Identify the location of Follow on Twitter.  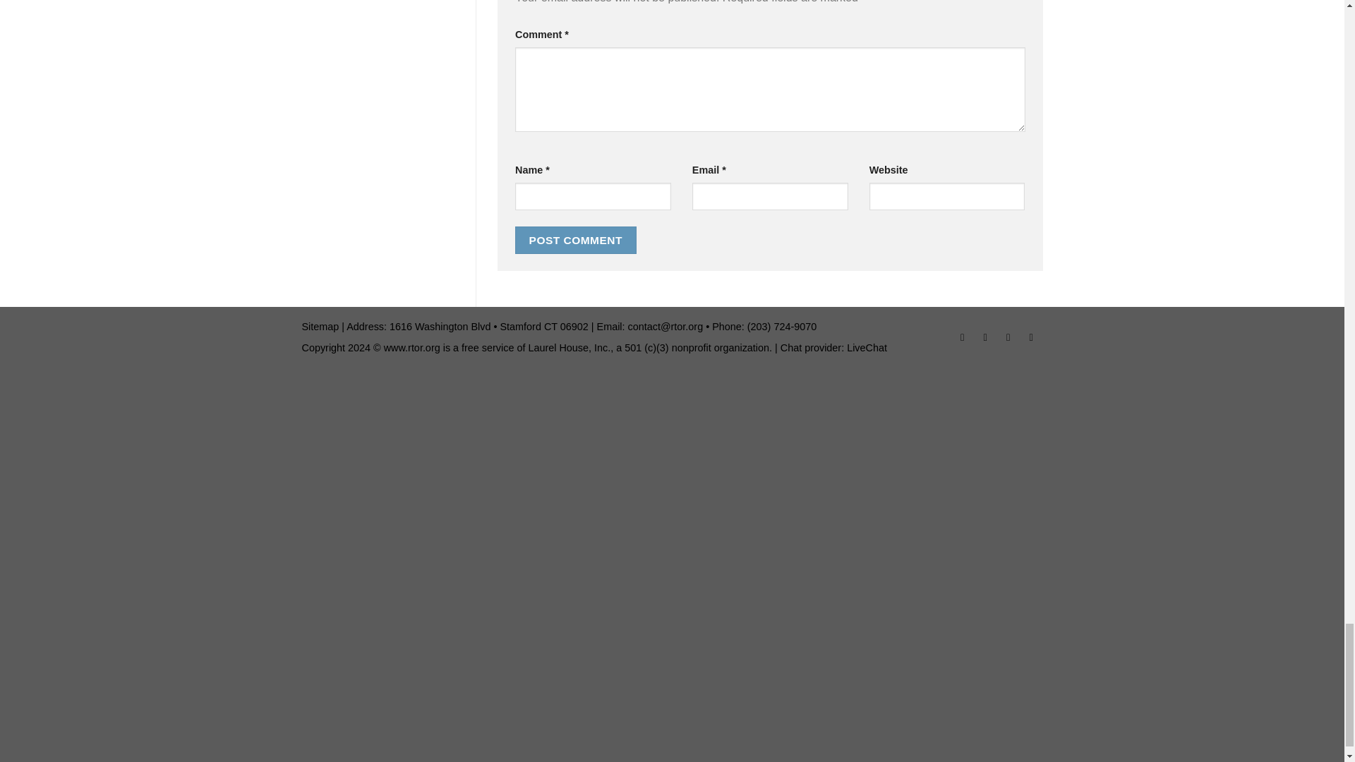
(1008, 339).